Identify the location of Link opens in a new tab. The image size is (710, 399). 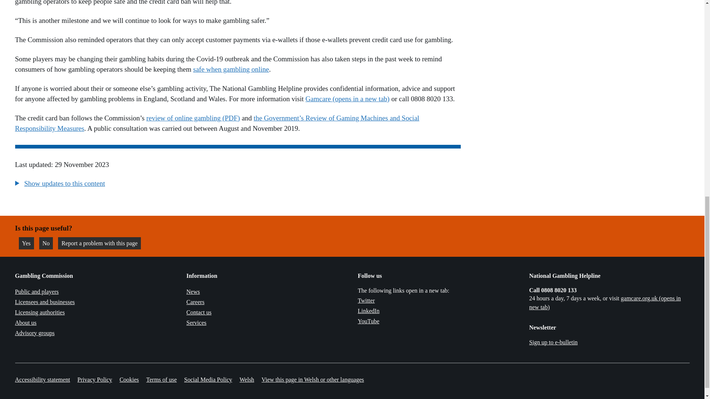
(605, 303).